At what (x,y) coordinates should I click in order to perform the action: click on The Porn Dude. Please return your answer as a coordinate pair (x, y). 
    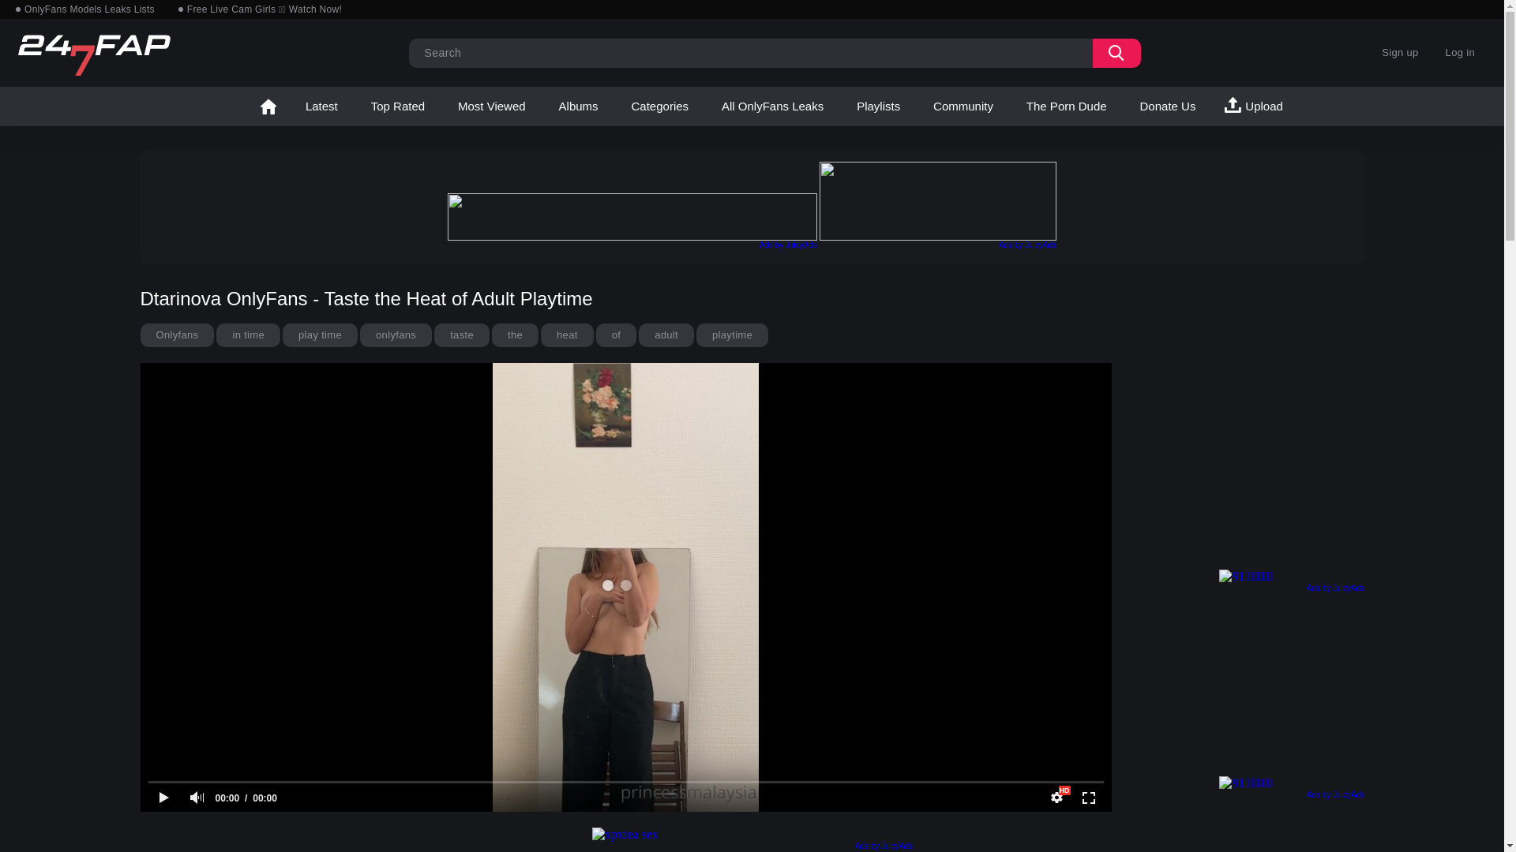
    Looking at the image, I should click on (1067, 106).